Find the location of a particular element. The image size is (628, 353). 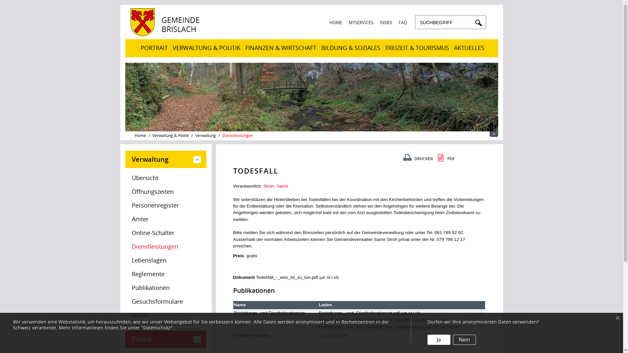

Stroh, Samir is located at coordinates (276, 186).